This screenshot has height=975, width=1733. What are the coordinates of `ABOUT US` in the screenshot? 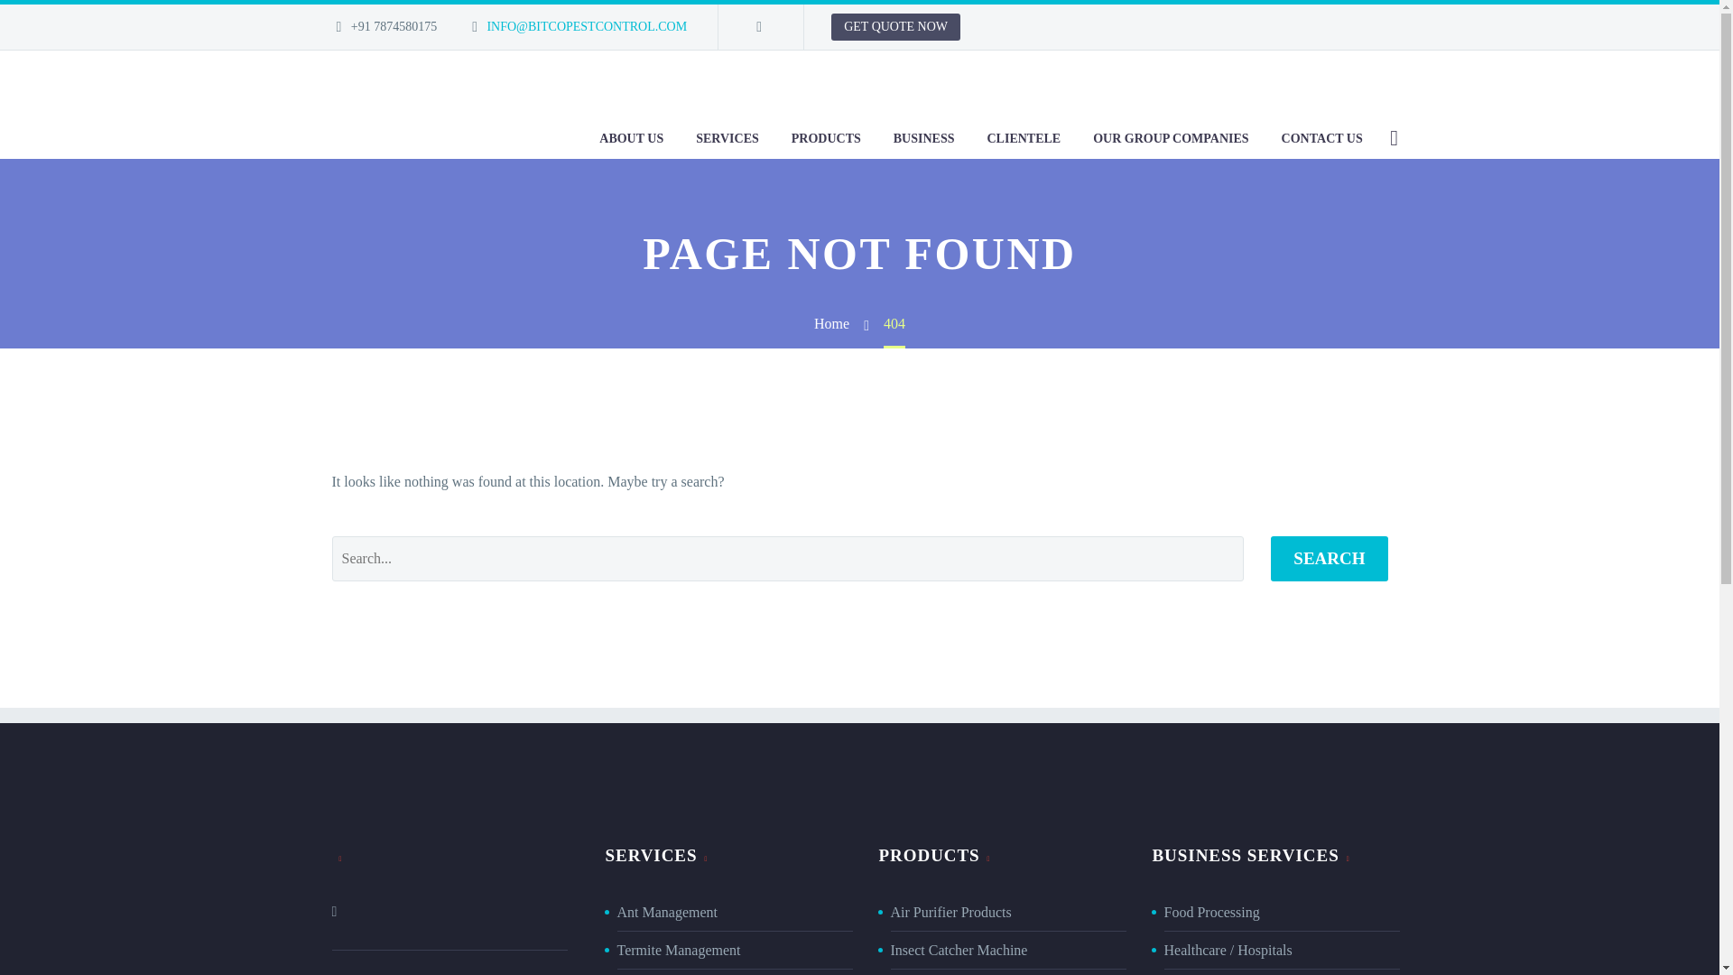 It's located at (631, 137).